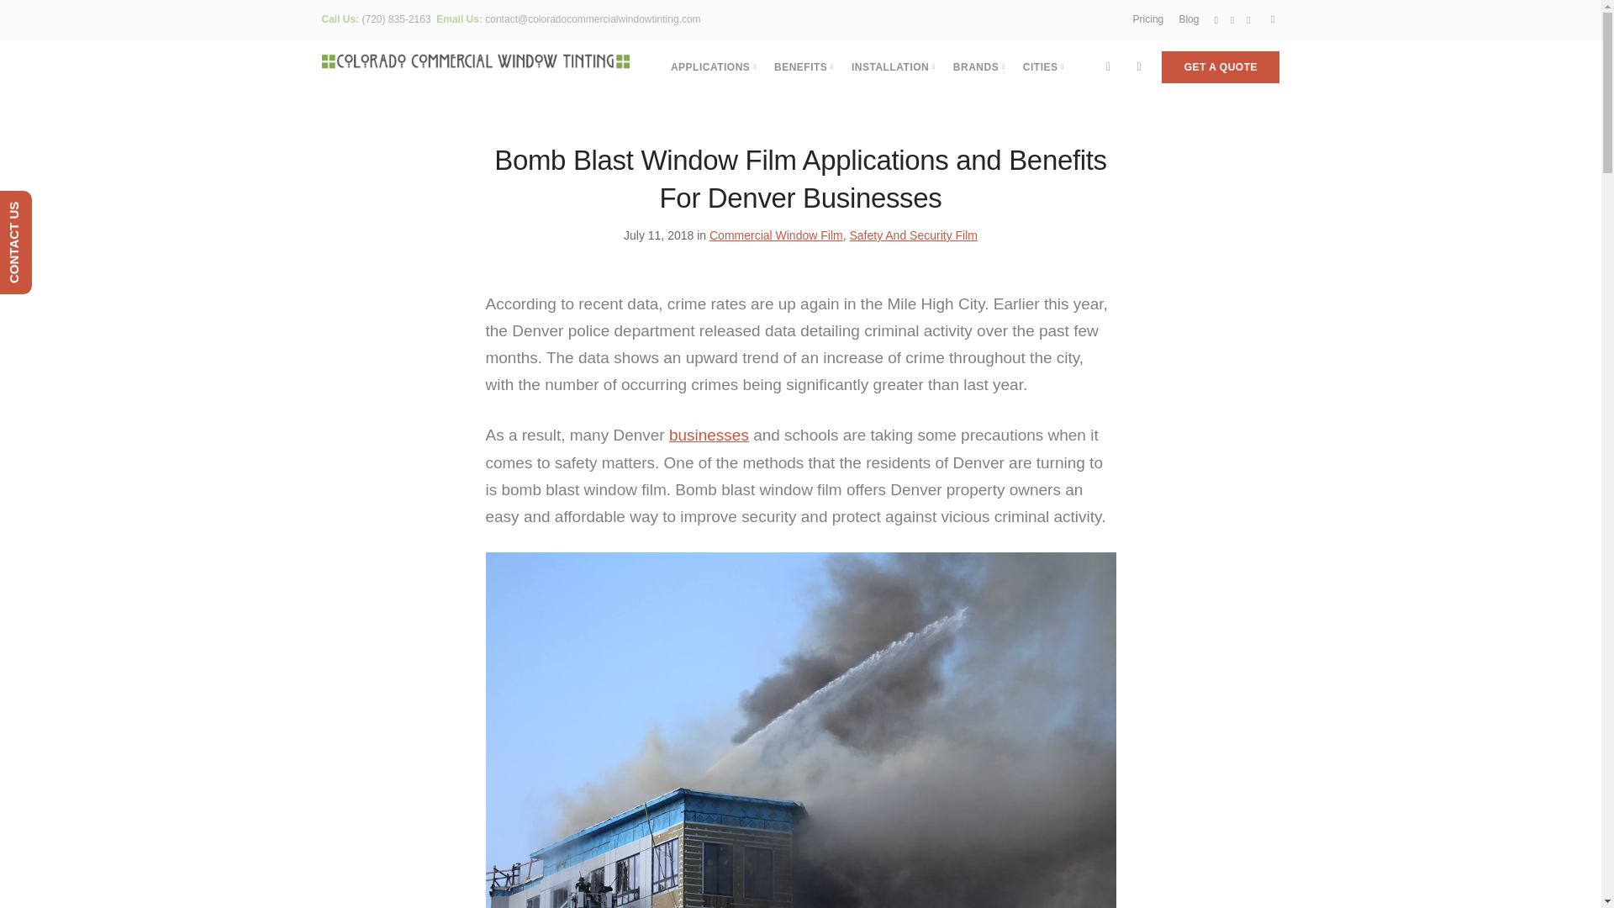 The image size is (1614, 908). What do you see at coordinates (979, 67) in the screenshot?
I see `BRANDS` at bounding box center [979, 67].